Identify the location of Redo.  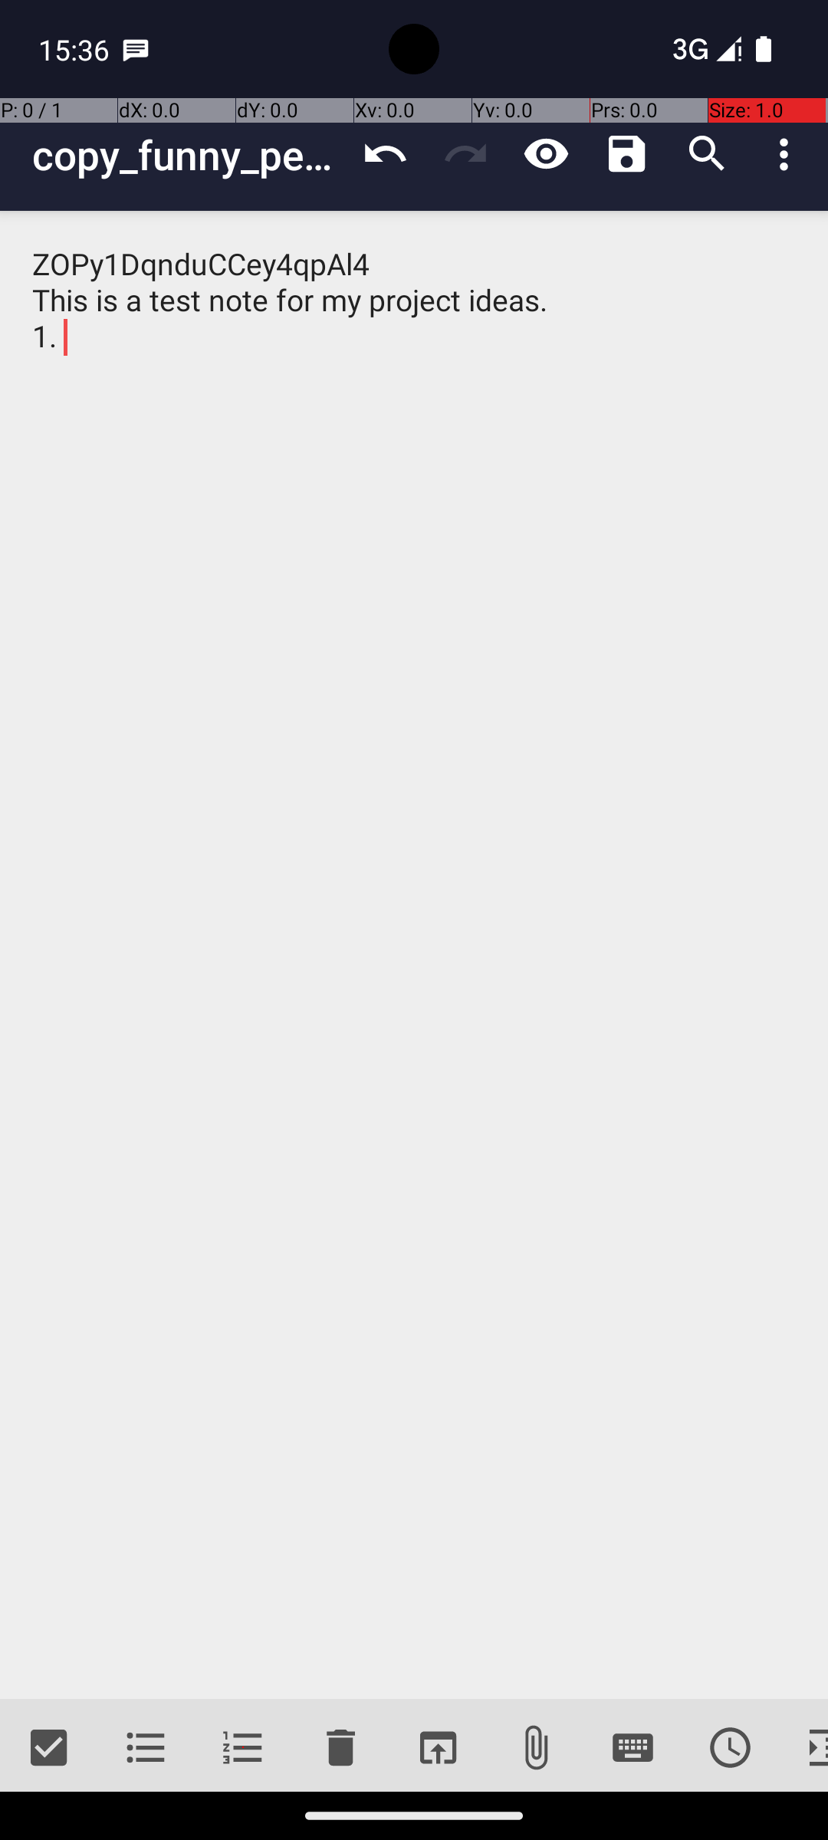
(466, 154).